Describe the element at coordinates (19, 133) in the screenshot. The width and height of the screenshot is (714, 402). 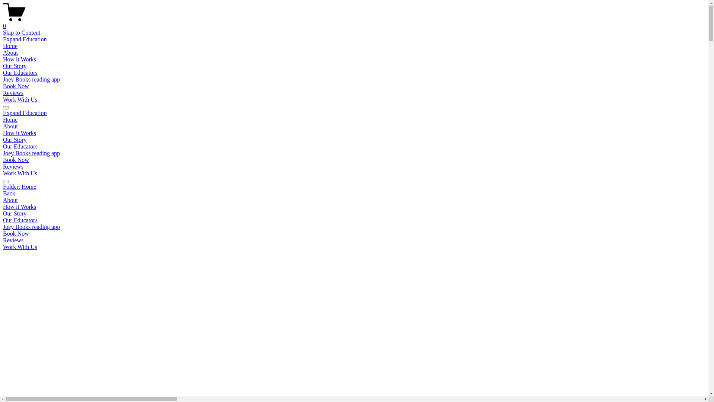
I see `How it Works` at that location.